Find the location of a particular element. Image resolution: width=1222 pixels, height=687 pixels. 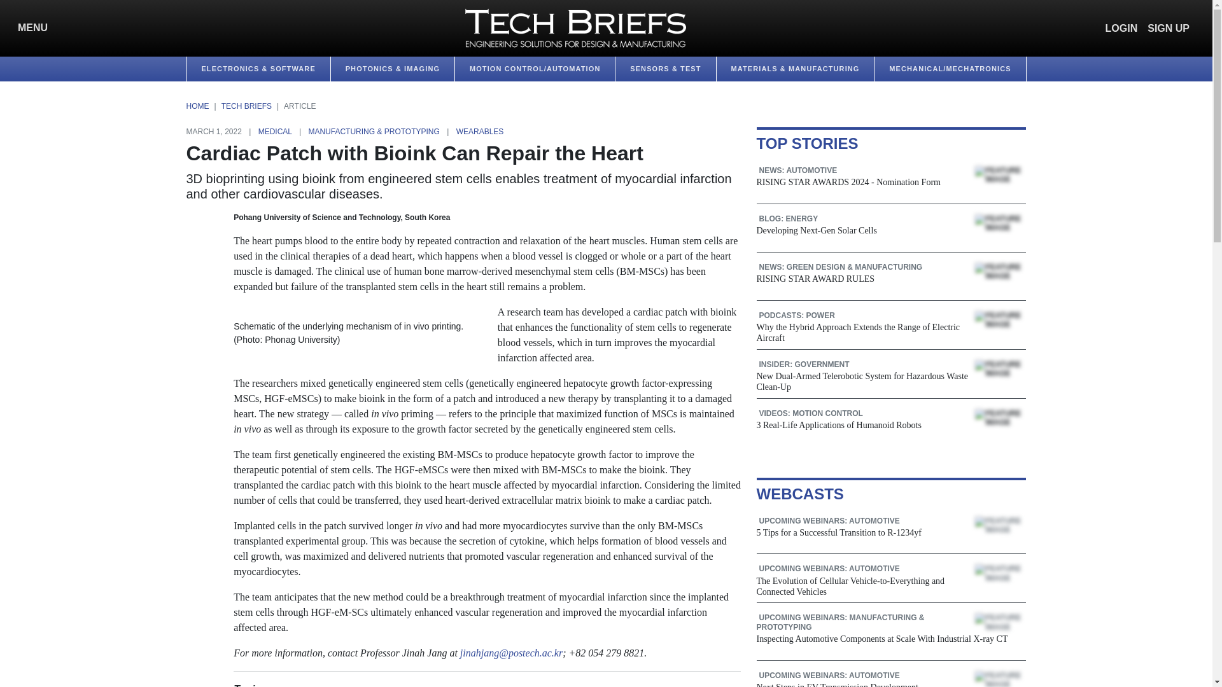

MENU is located at coordinates (29, 28).